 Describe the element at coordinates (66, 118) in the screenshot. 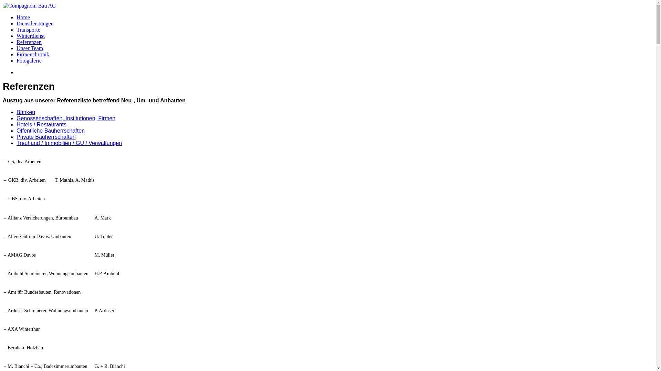

I see `Genossenschaften, Institutionen, Firmen` at that location.